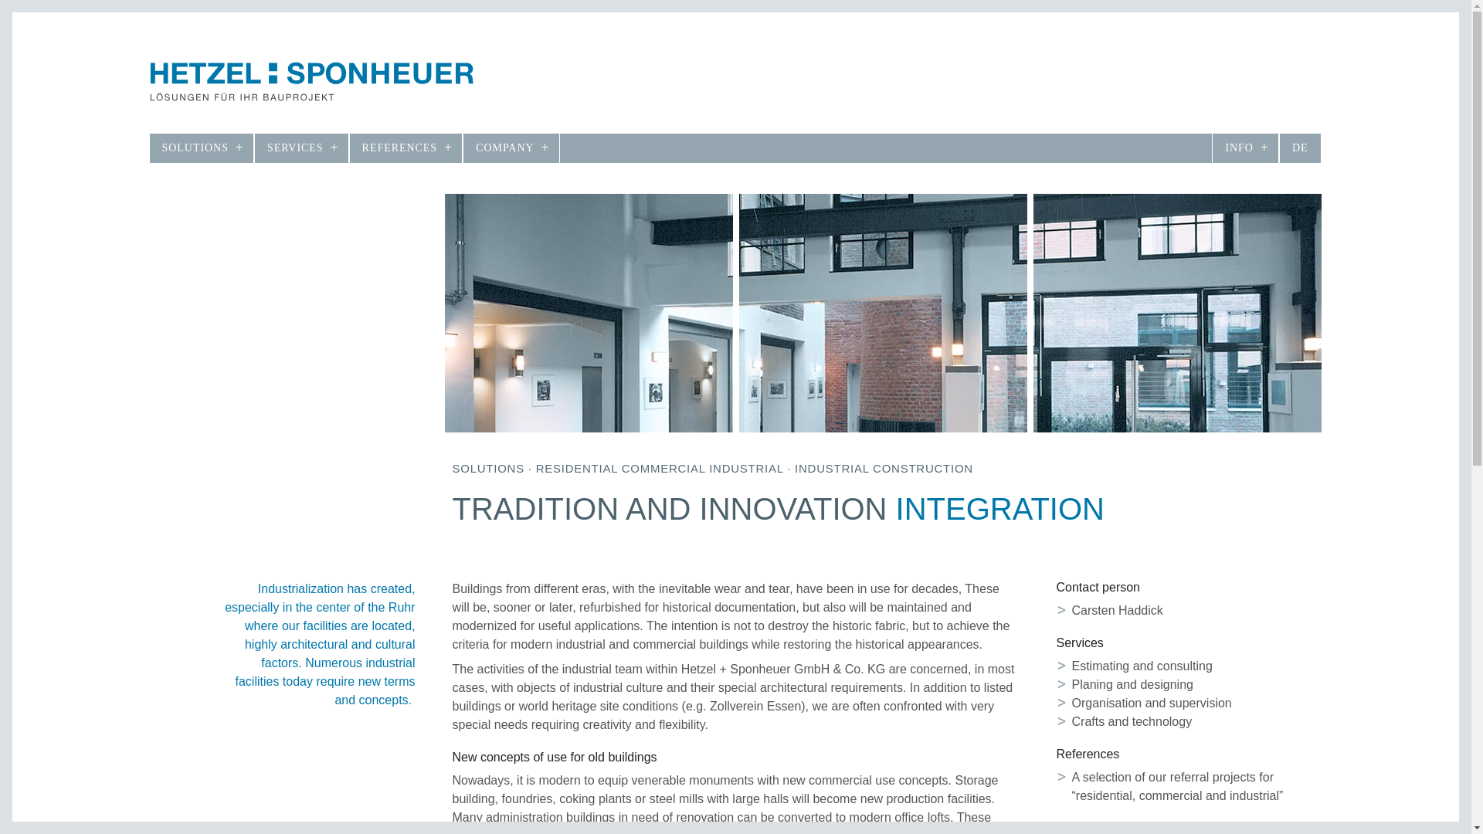 The width and height of the screenshot is (1483, 834). Describe the element at coordinates (1132, 721) in the screenshot. I see `Crafts and technology` at that location.